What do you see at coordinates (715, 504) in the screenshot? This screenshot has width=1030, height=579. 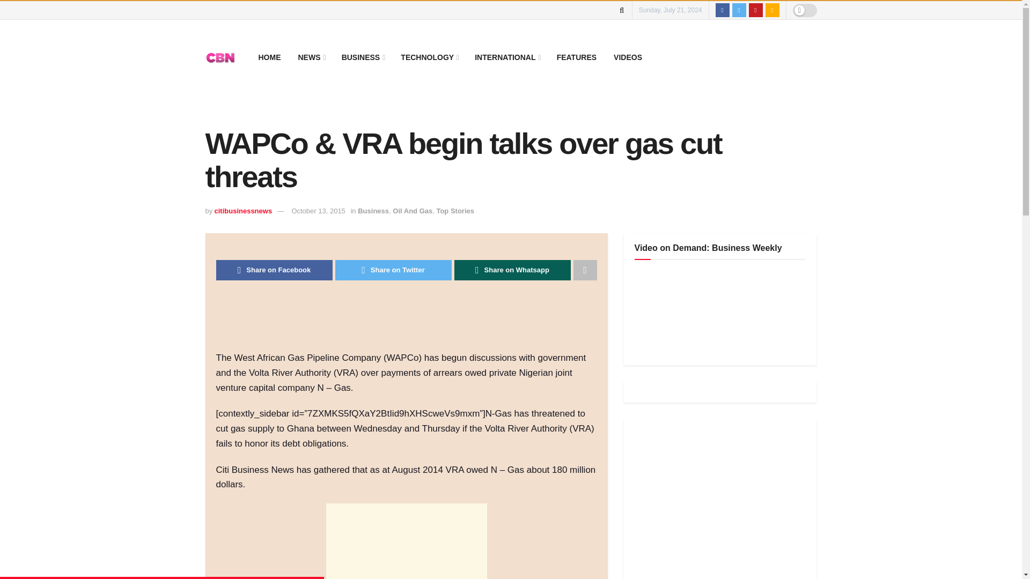 I see `Advertisement` at bounding box center [715, 504].